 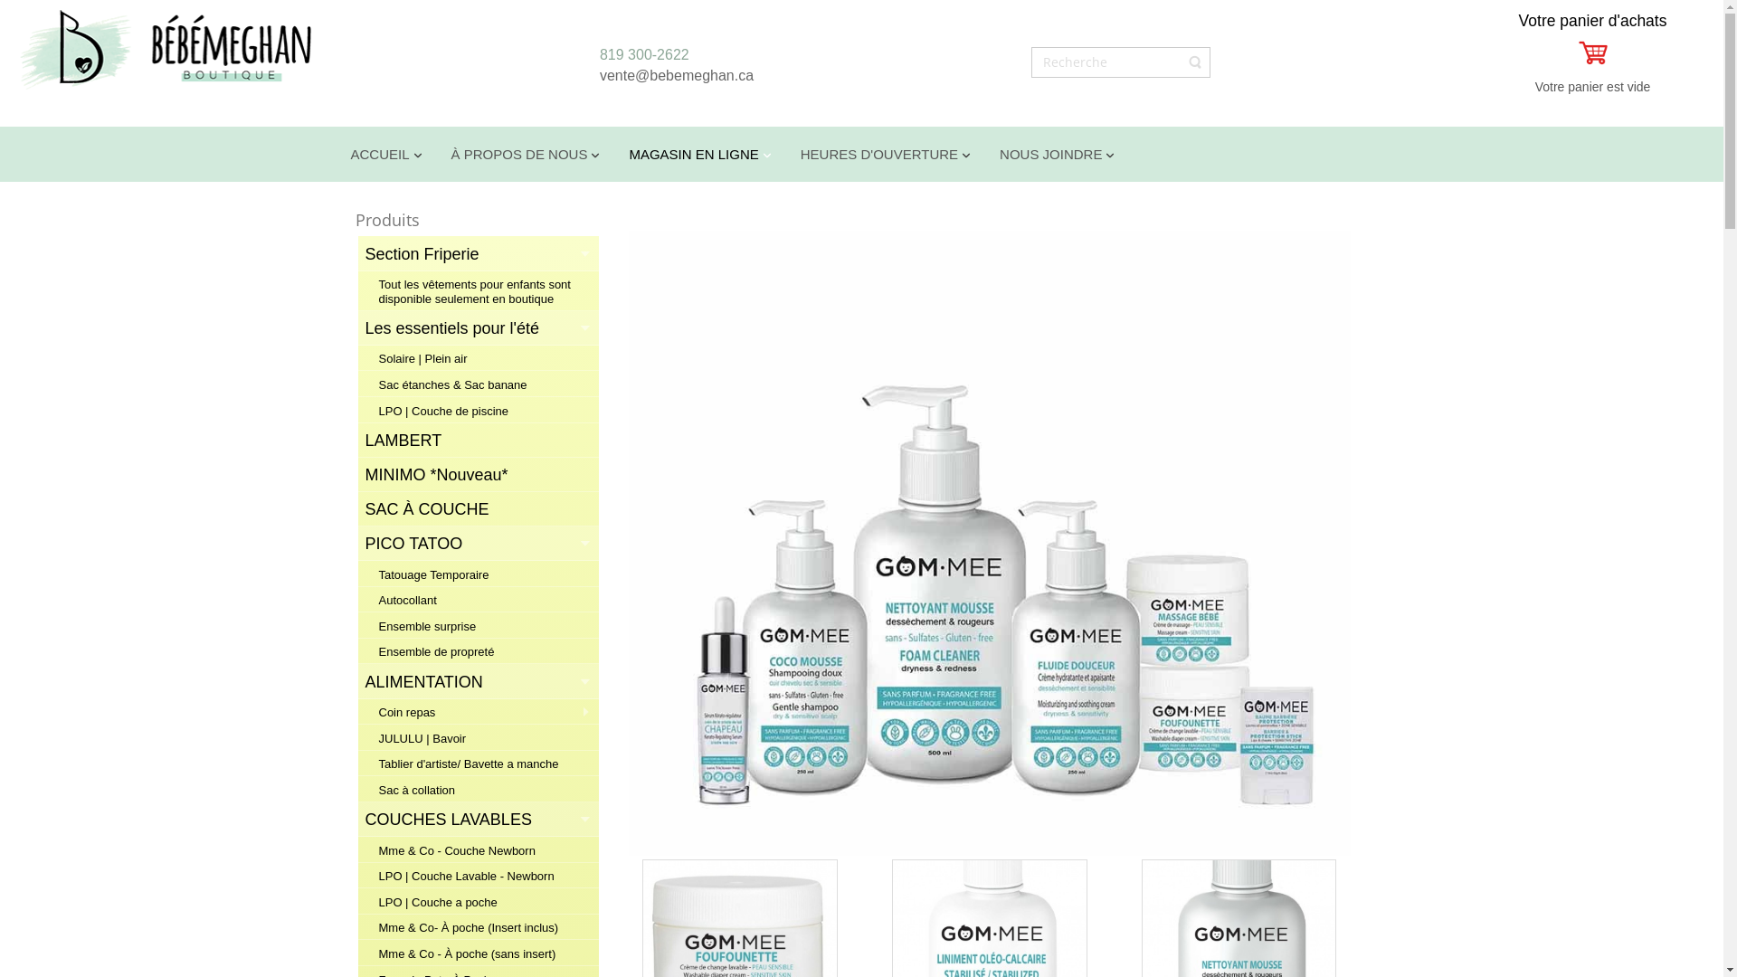 What do you see at coordinates (385, 154) in the screenshot?
I see `ACCUEIL` at bounding box center [385, 154].